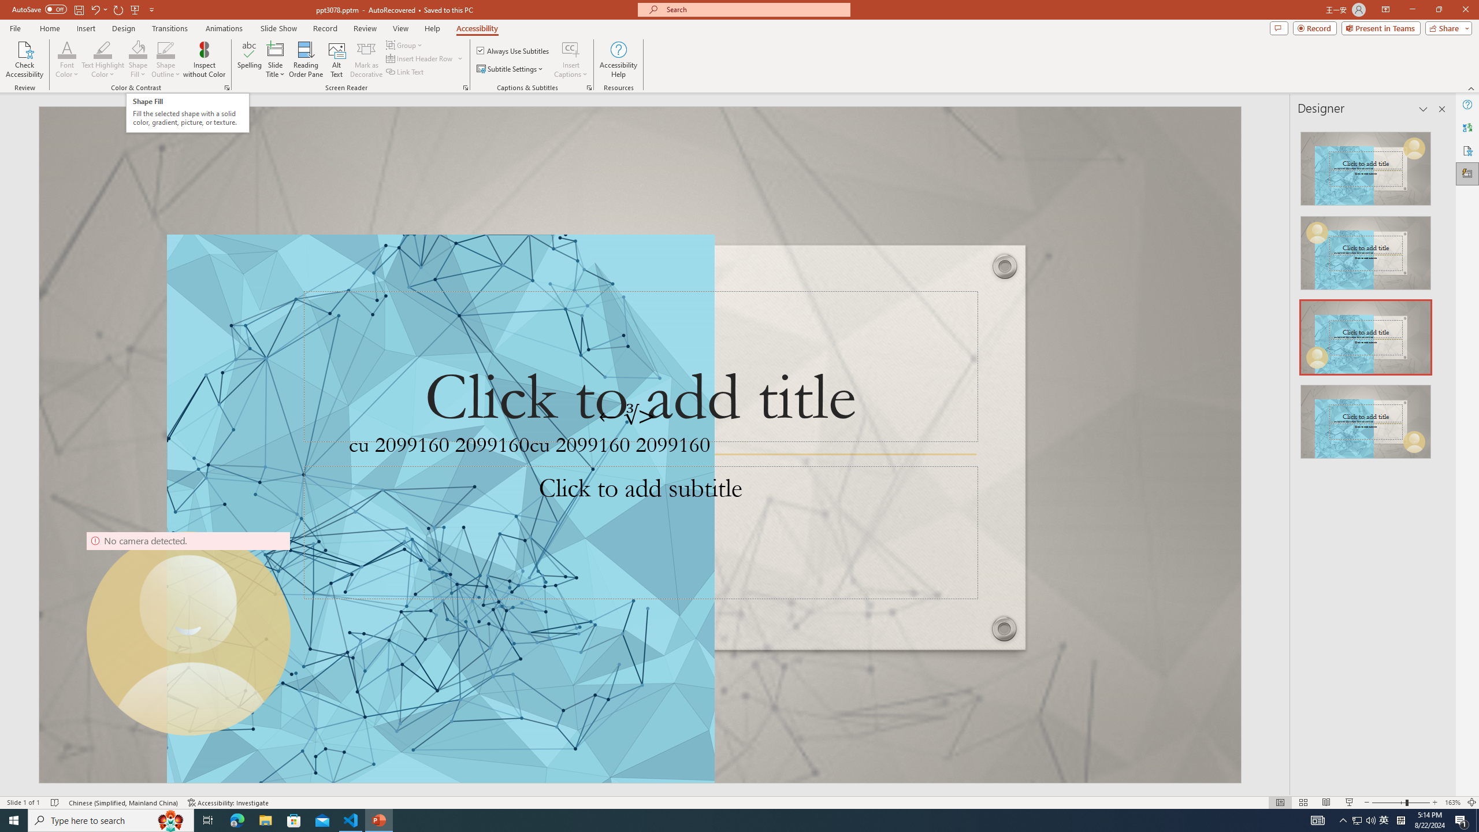 Image resolution: width=1479 pixels, height=832 pixels. I want to click on Accessibility Checker Accessibility: Investigate, so click(228, 803).